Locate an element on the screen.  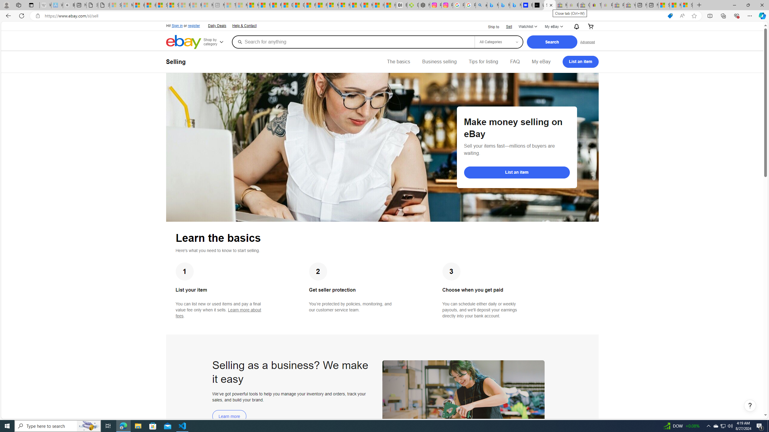
List an item is located at coordinates (580, 62).